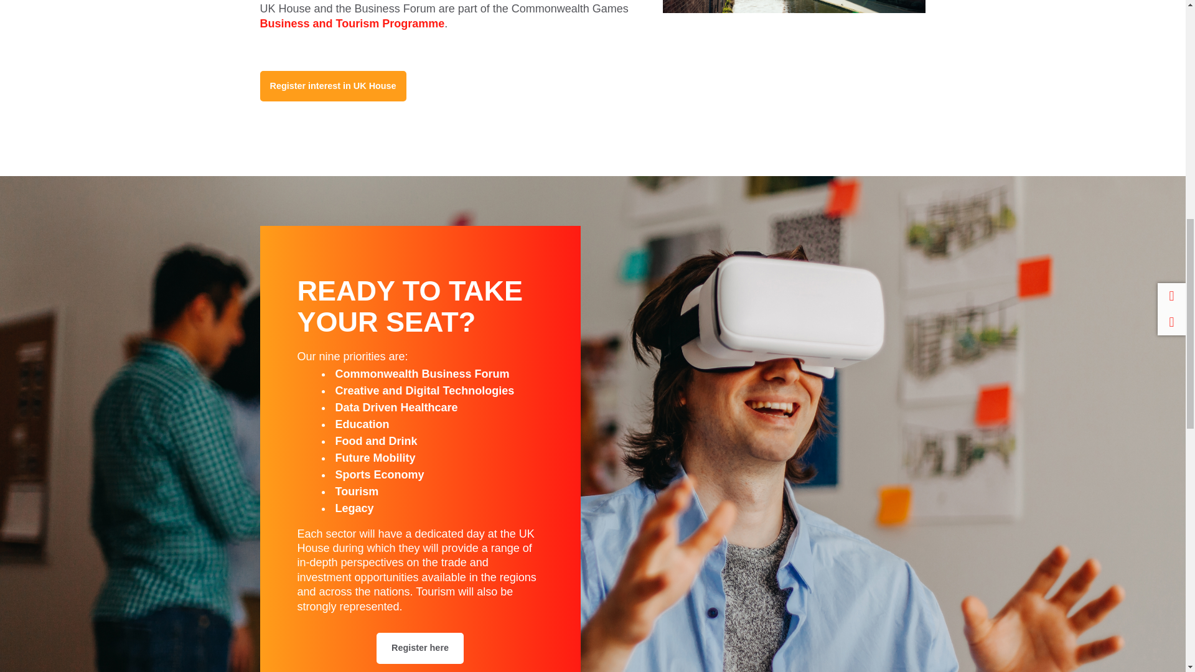 This screenshot has width=1195, height=672. Describe the element at coordinates (419, 648) in the screenshot. I see `Register here` at that location.